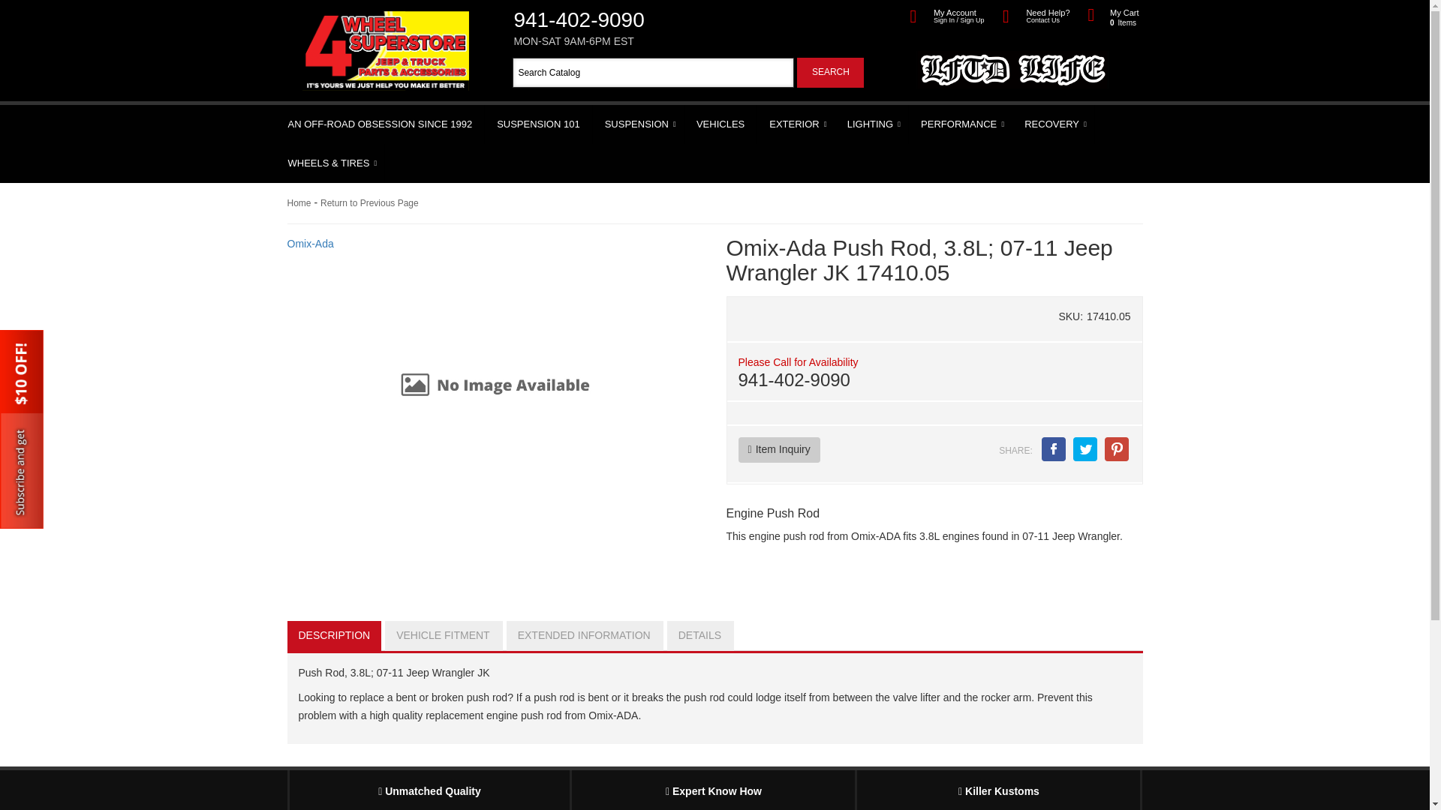 The width and height of the screenshot is (1441, 810). What do you see at coordinates (830, 72) in the screenshot?
I see `SUSPENSION` at bounding box center [830, 72].